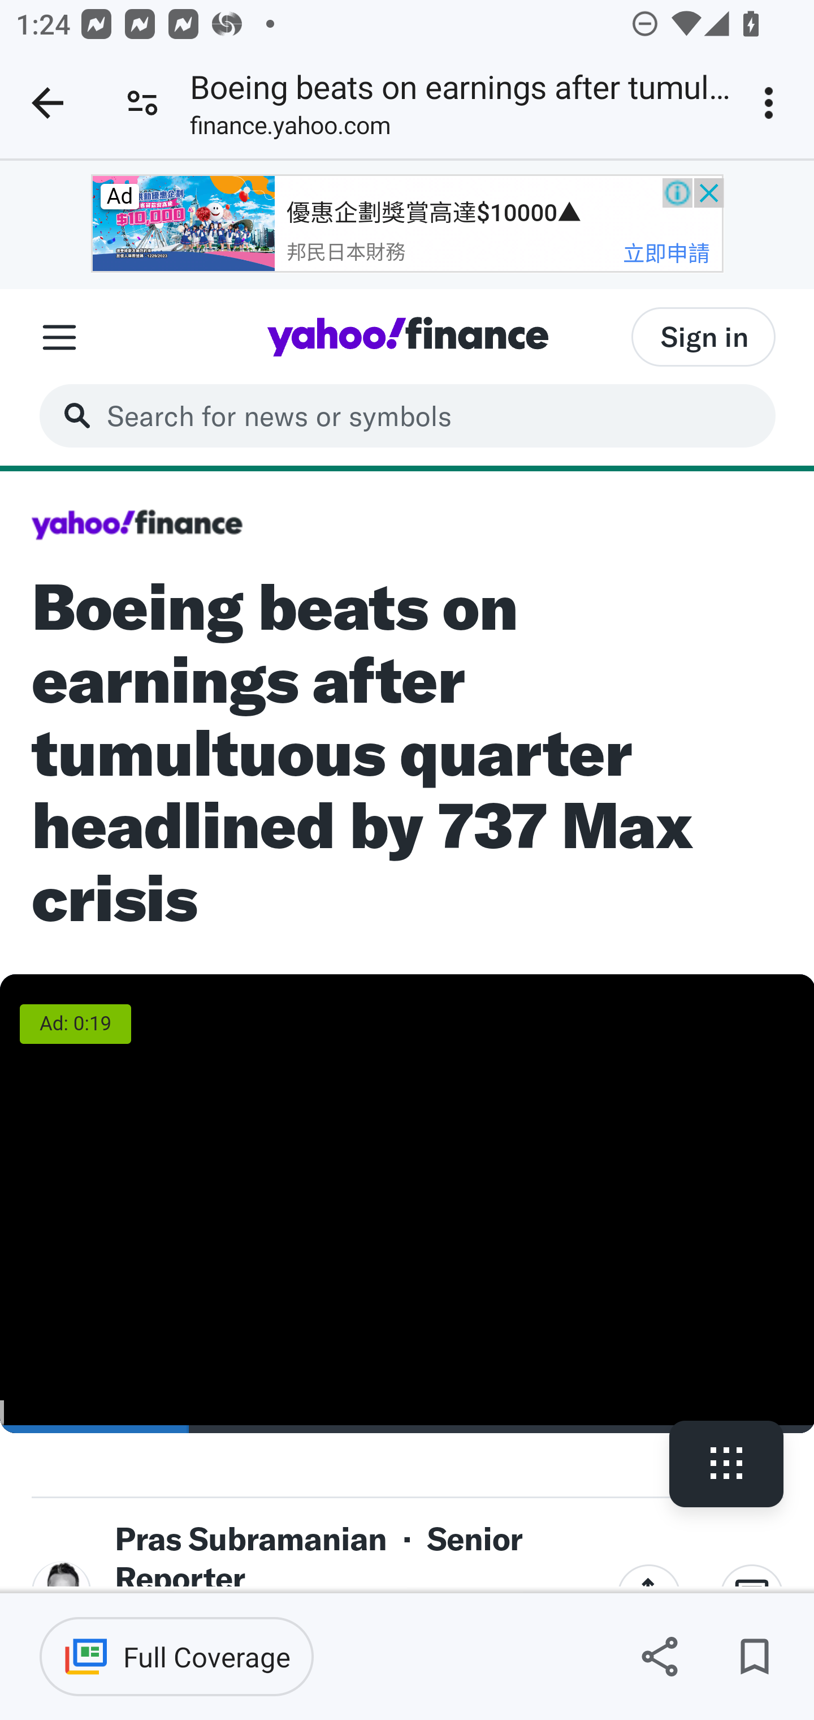 The width and height of the screenshot is (814, 1720). Describe the element at coordinates (665, 252) in the screenshot. I see `立即申請` at that location.